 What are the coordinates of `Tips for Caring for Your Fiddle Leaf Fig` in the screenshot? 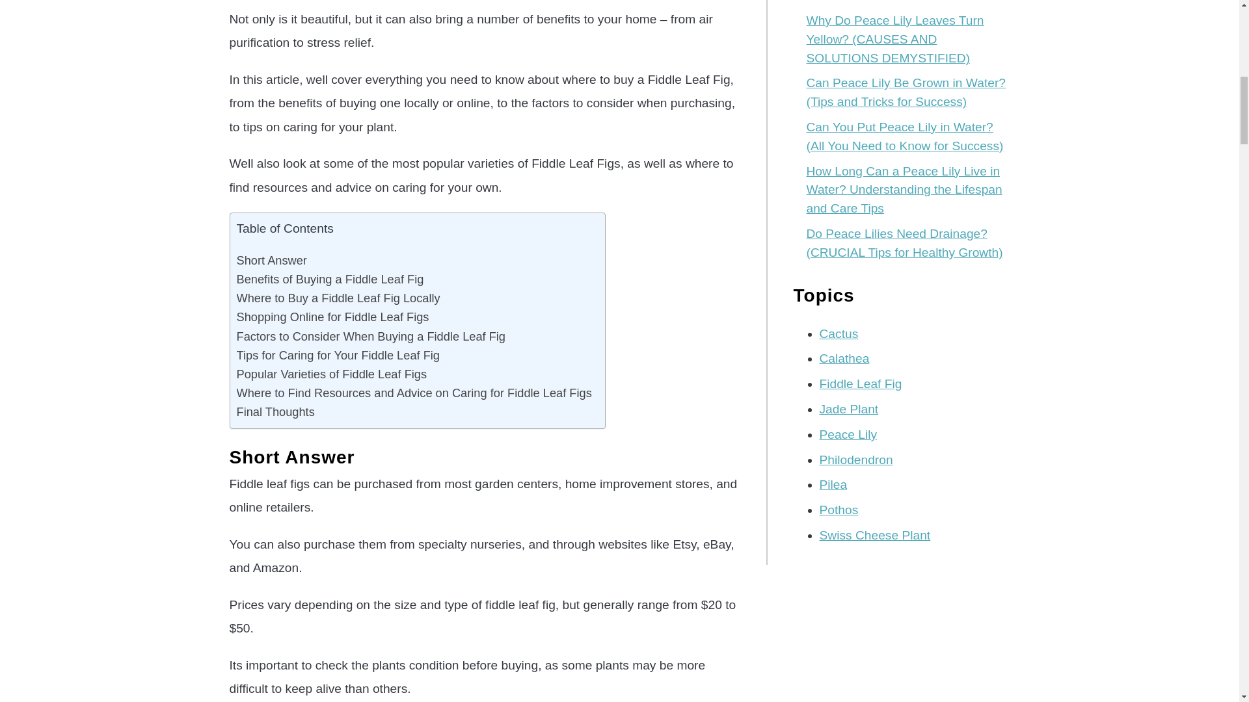 It's located at (338, 355).